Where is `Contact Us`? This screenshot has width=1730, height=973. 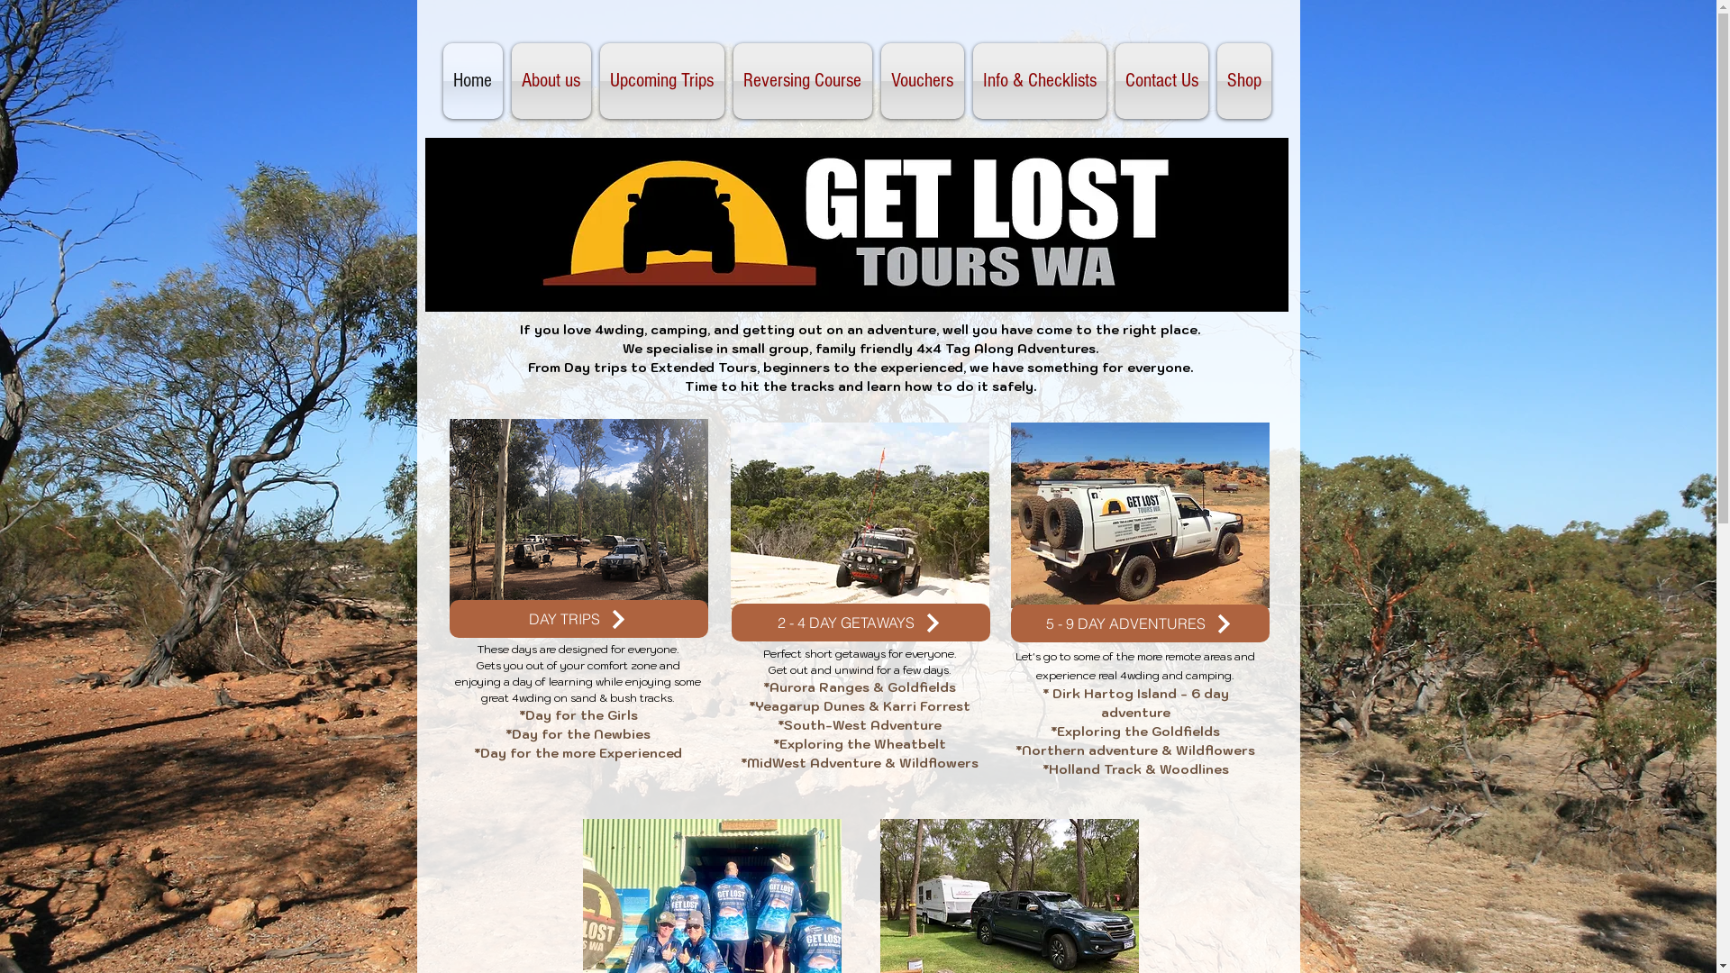
Contact Us is located at coordinates (1161, 81).